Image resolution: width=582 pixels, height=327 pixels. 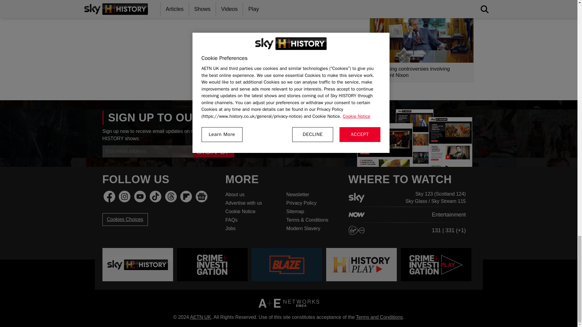 I want to click on FAQs, so click(x=252, y=220).